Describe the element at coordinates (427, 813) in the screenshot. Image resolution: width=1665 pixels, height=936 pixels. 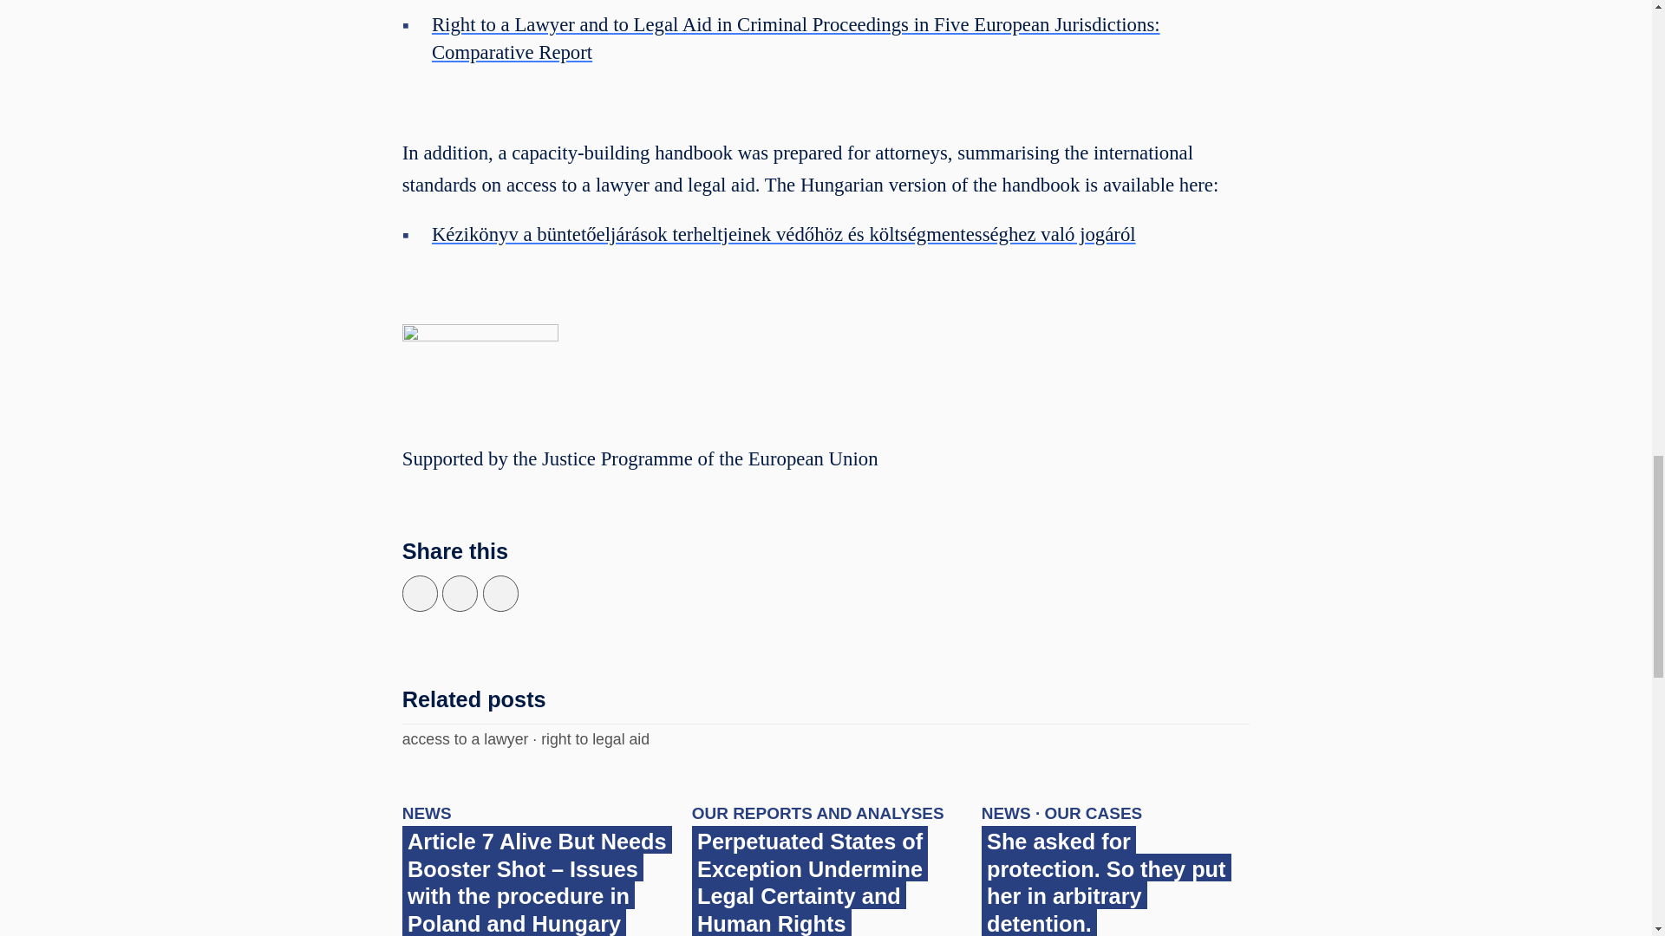
I see `NEWS` at that location.